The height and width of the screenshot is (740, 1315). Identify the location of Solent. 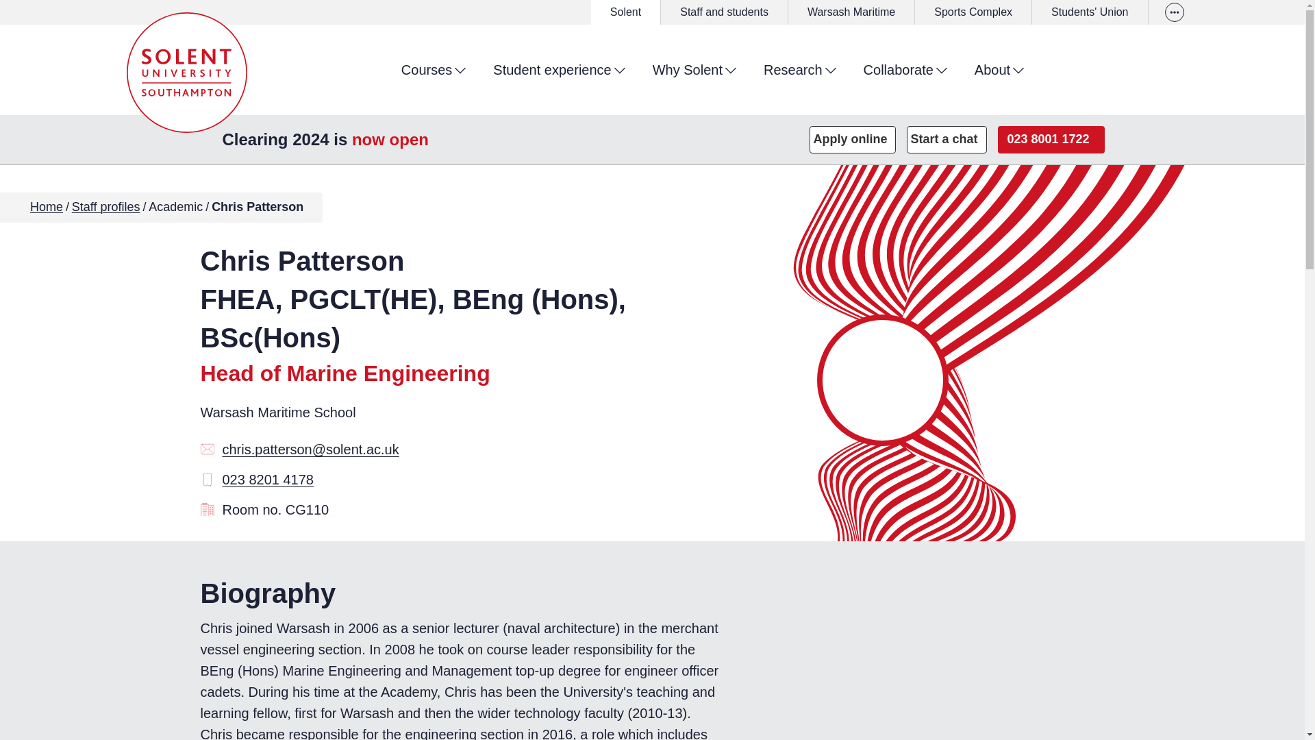
(625, 12).